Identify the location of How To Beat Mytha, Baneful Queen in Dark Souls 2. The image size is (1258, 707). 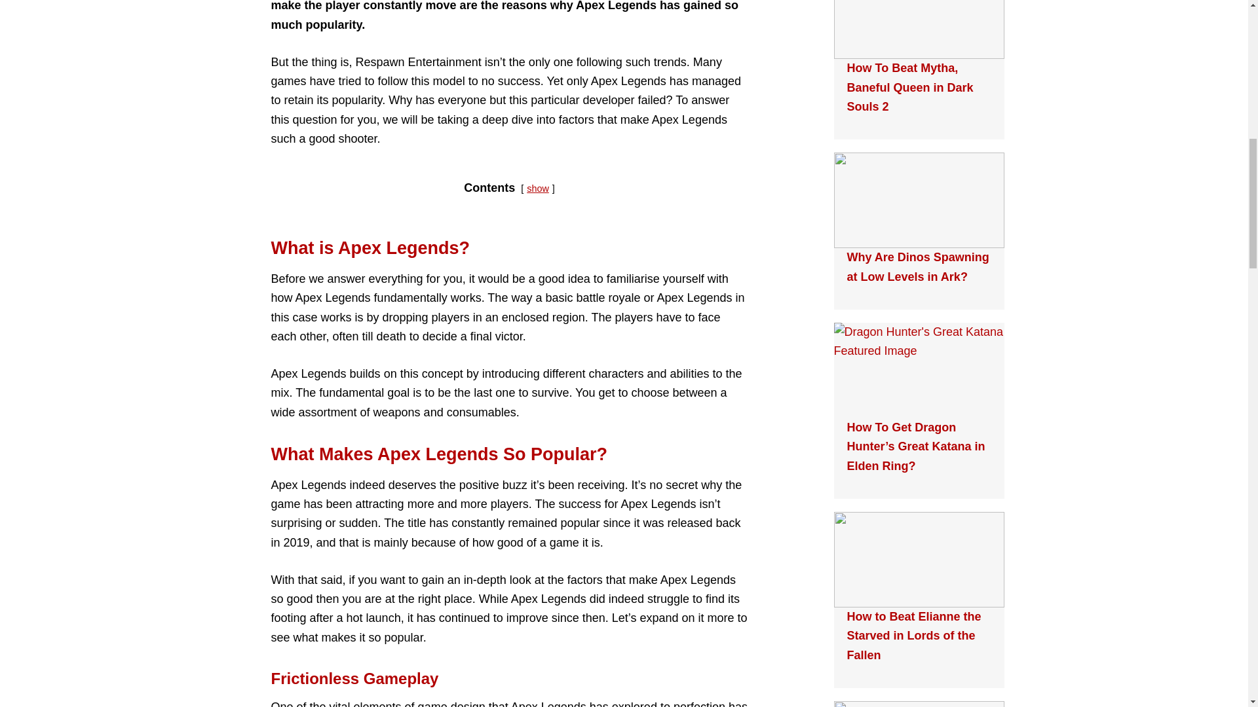
(909, 86).